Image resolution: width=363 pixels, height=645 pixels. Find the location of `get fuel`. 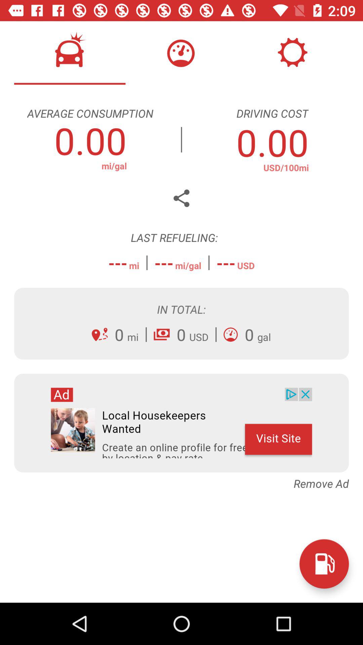

get fuel is located at coordinates (324, 564).